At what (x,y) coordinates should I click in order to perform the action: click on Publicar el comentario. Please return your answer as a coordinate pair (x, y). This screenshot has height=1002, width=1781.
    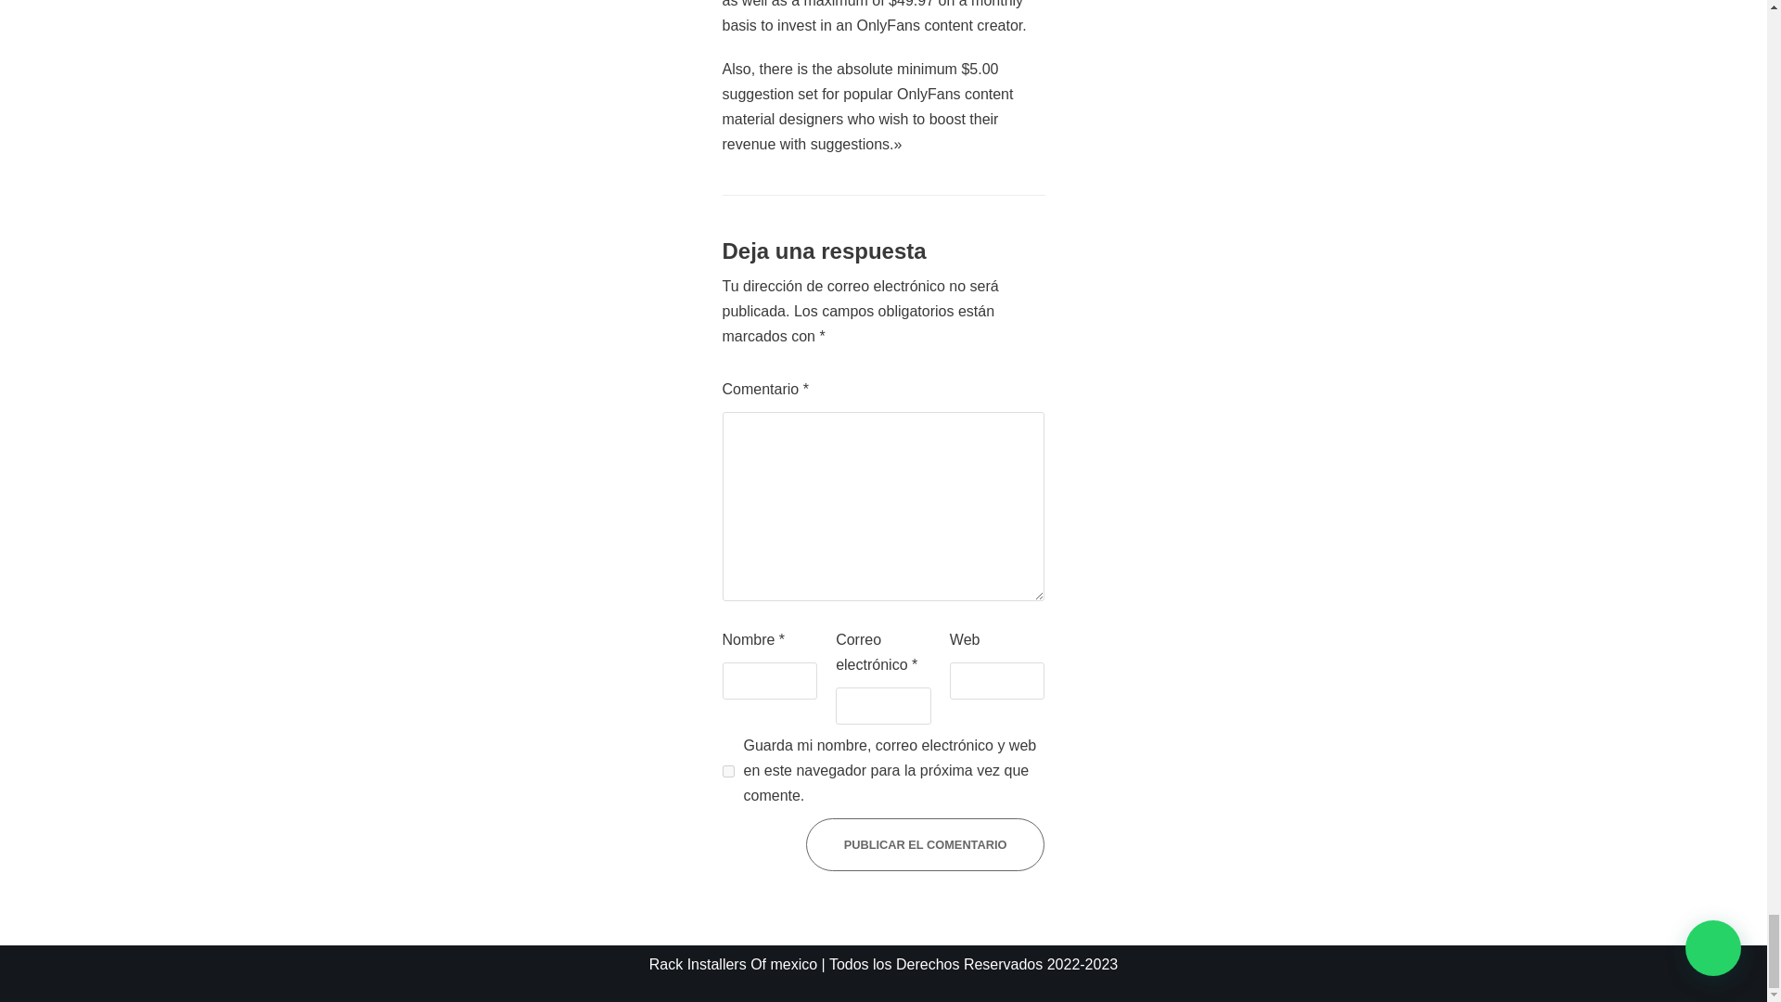
    Looking at the image, I should click on (926, 844).